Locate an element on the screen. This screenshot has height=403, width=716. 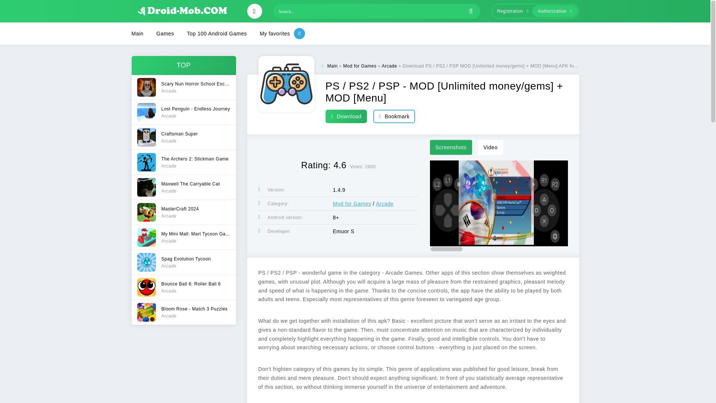
Mod for Games is located at coordinates (183, 262).